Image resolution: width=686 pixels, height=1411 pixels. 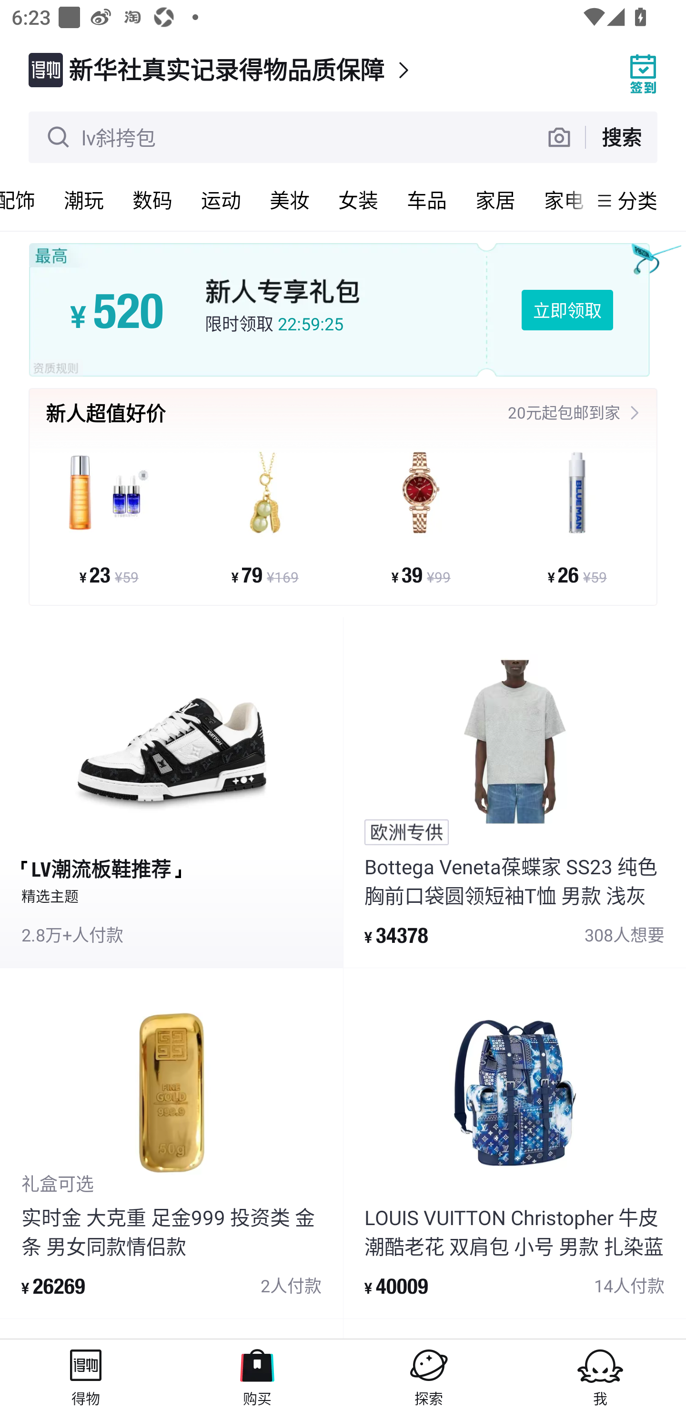 I want to click on 得物, so click(x=86, y=1375).